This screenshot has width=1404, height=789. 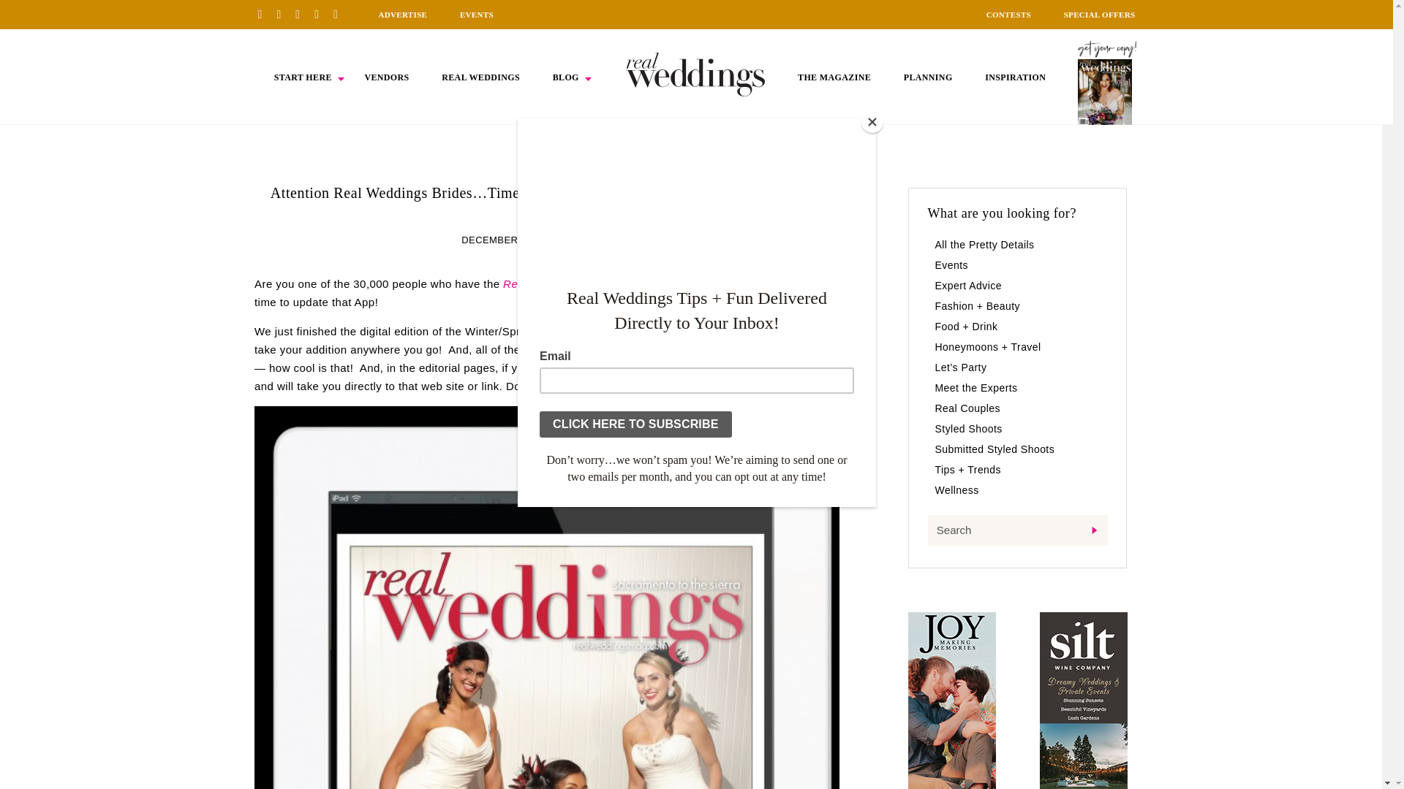 I want to click on THE MAGAZINE, so click(x=834, y=77).